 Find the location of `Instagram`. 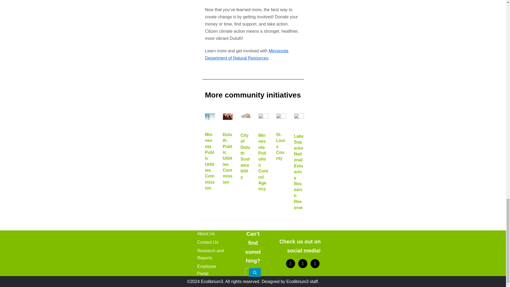

Instagram is located at coordinates (315, 263).